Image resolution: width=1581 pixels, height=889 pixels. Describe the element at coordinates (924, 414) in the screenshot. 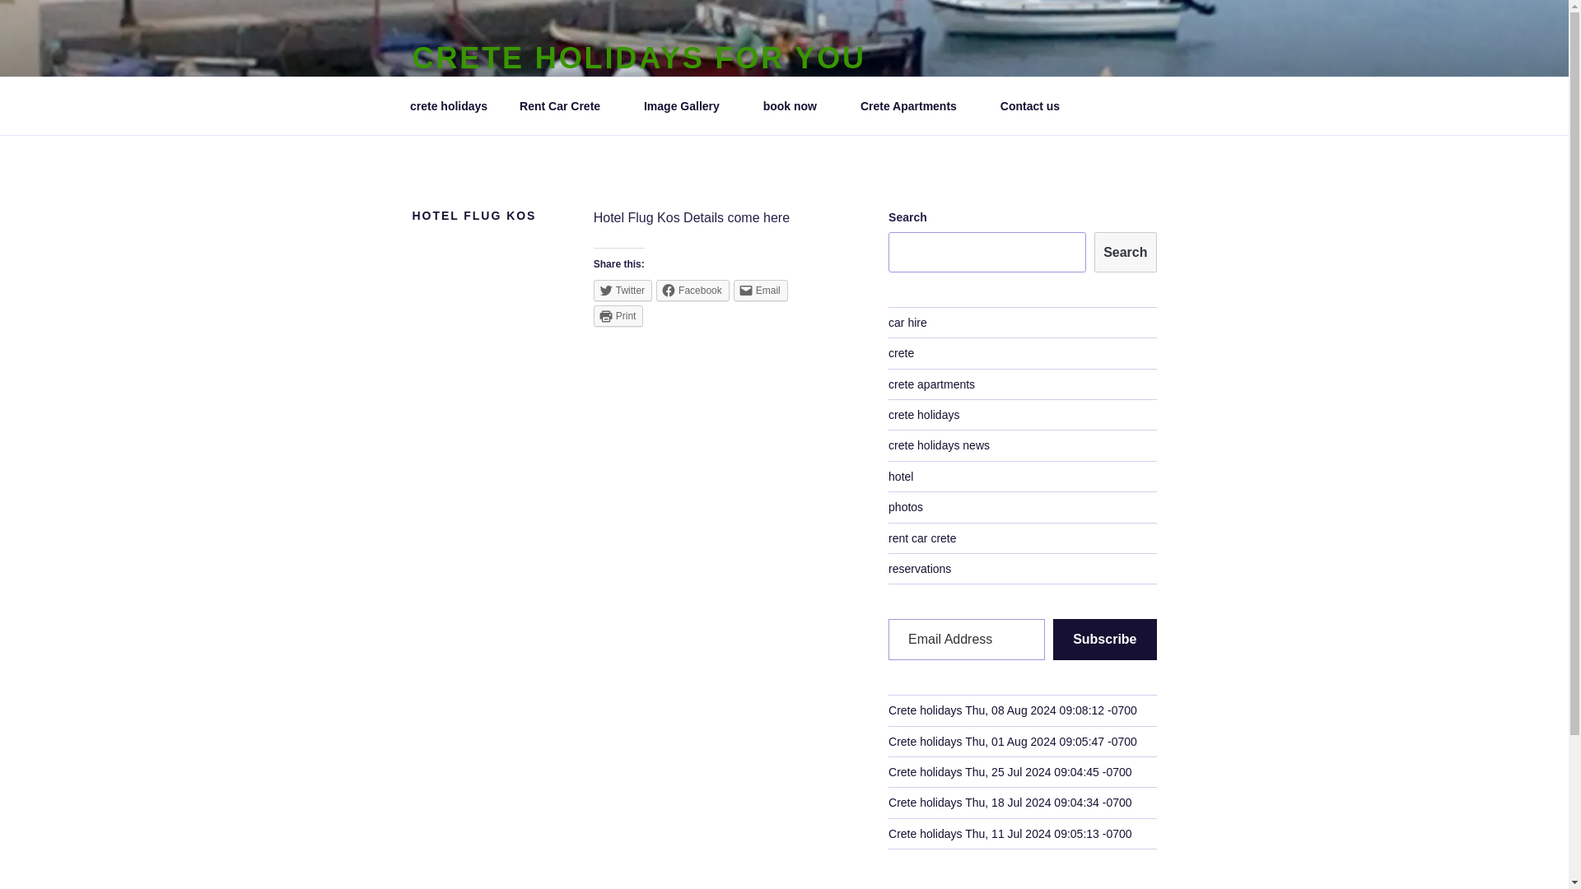

I see `crete holidays` at that location.